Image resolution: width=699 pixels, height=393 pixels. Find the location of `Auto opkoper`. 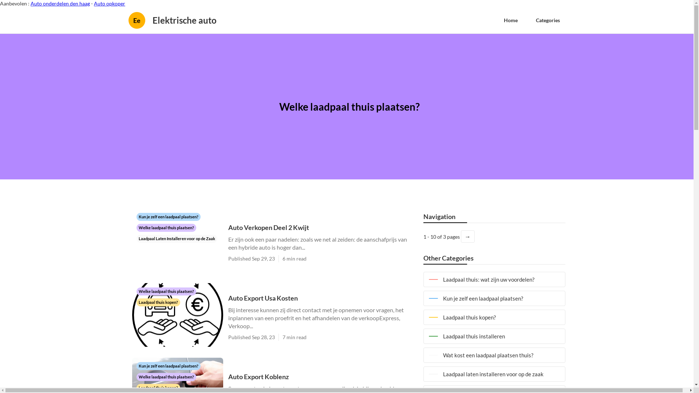

Auto opkoper is located at coordinates (110, 4).